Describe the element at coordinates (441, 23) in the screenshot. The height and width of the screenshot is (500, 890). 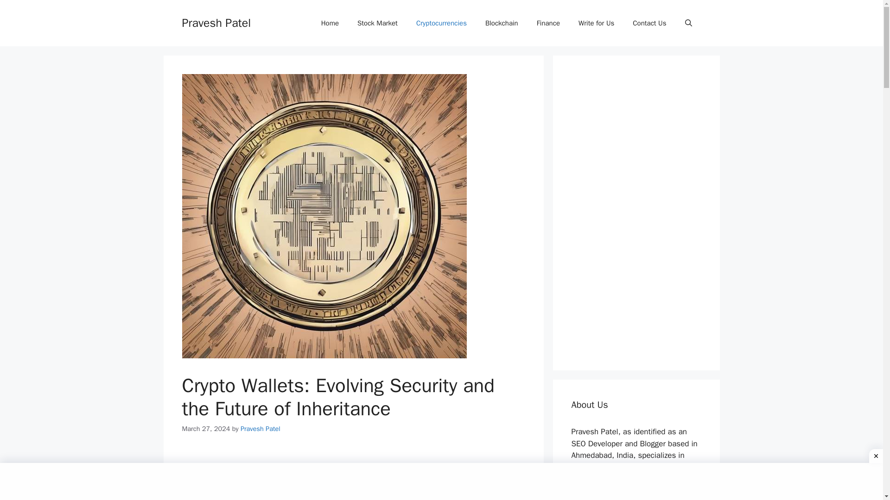
I see `Cryptocurrencies` at that location.